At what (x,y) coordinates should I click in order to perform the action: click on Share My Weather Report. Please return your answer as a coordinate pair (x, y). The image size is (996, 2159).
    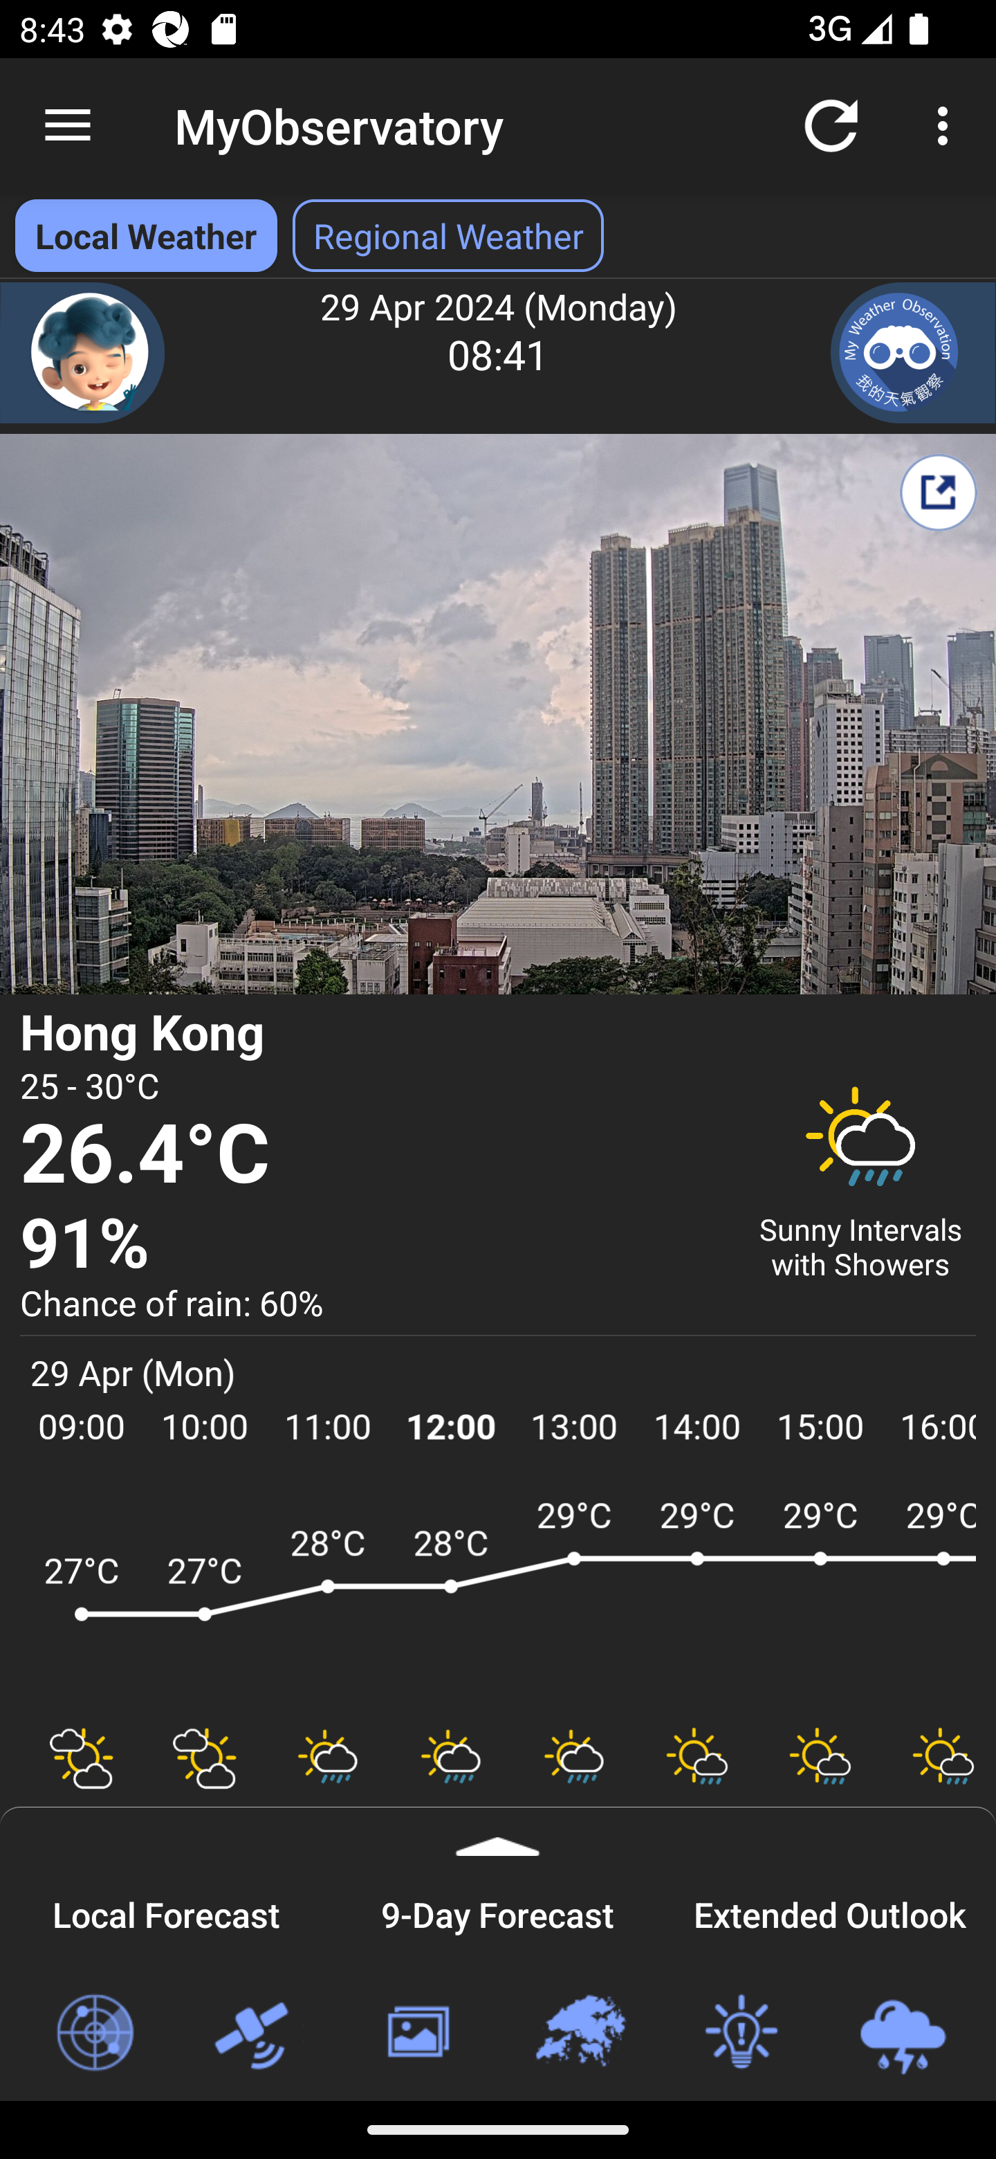
    Looking at the image, I should click on (938, 492).